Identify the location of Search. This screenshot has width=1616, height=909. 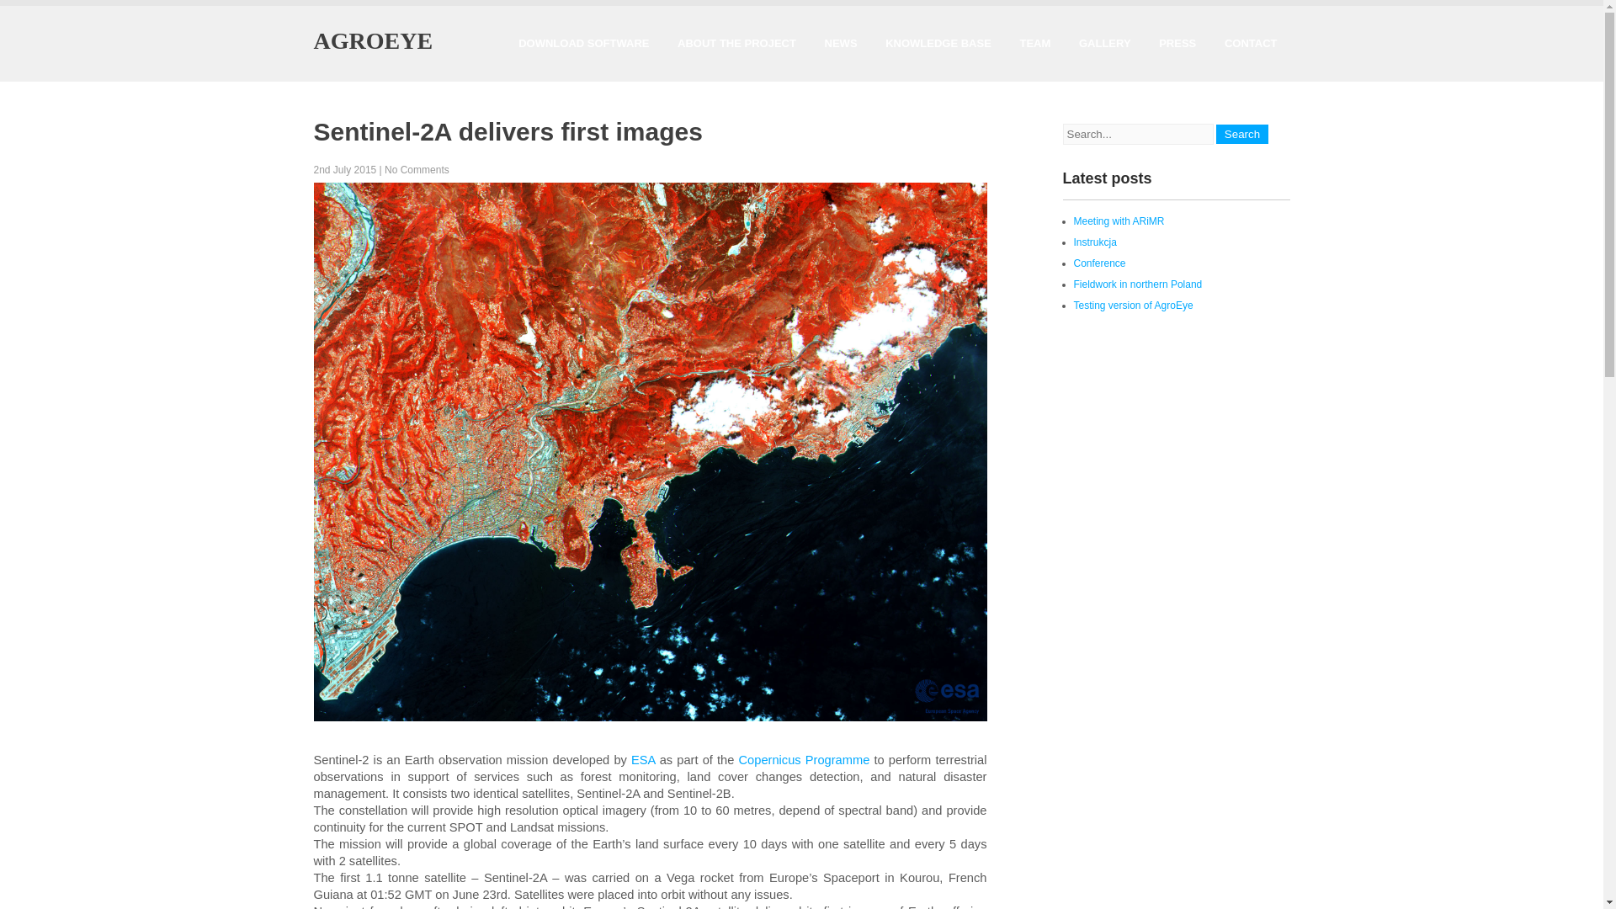
(1242, 133).